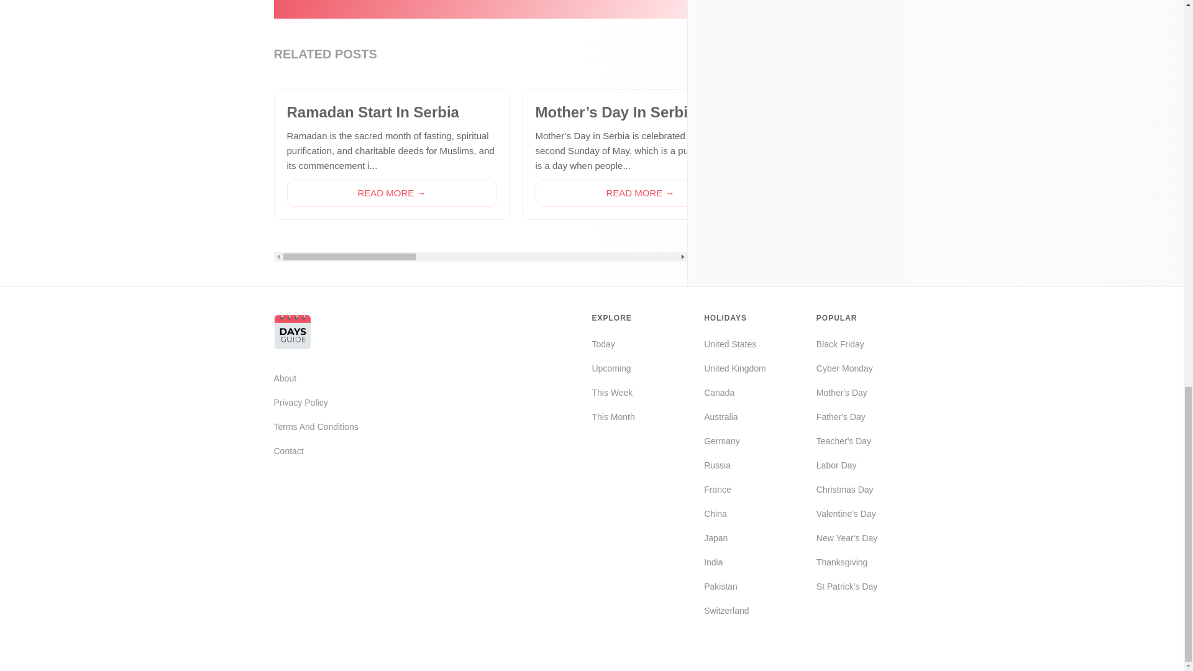 This screenshot has height=671, width=1193. What do you see at coordinates (316, 378) in the screenshot?
I see `About` at bounding box center [316, 378].